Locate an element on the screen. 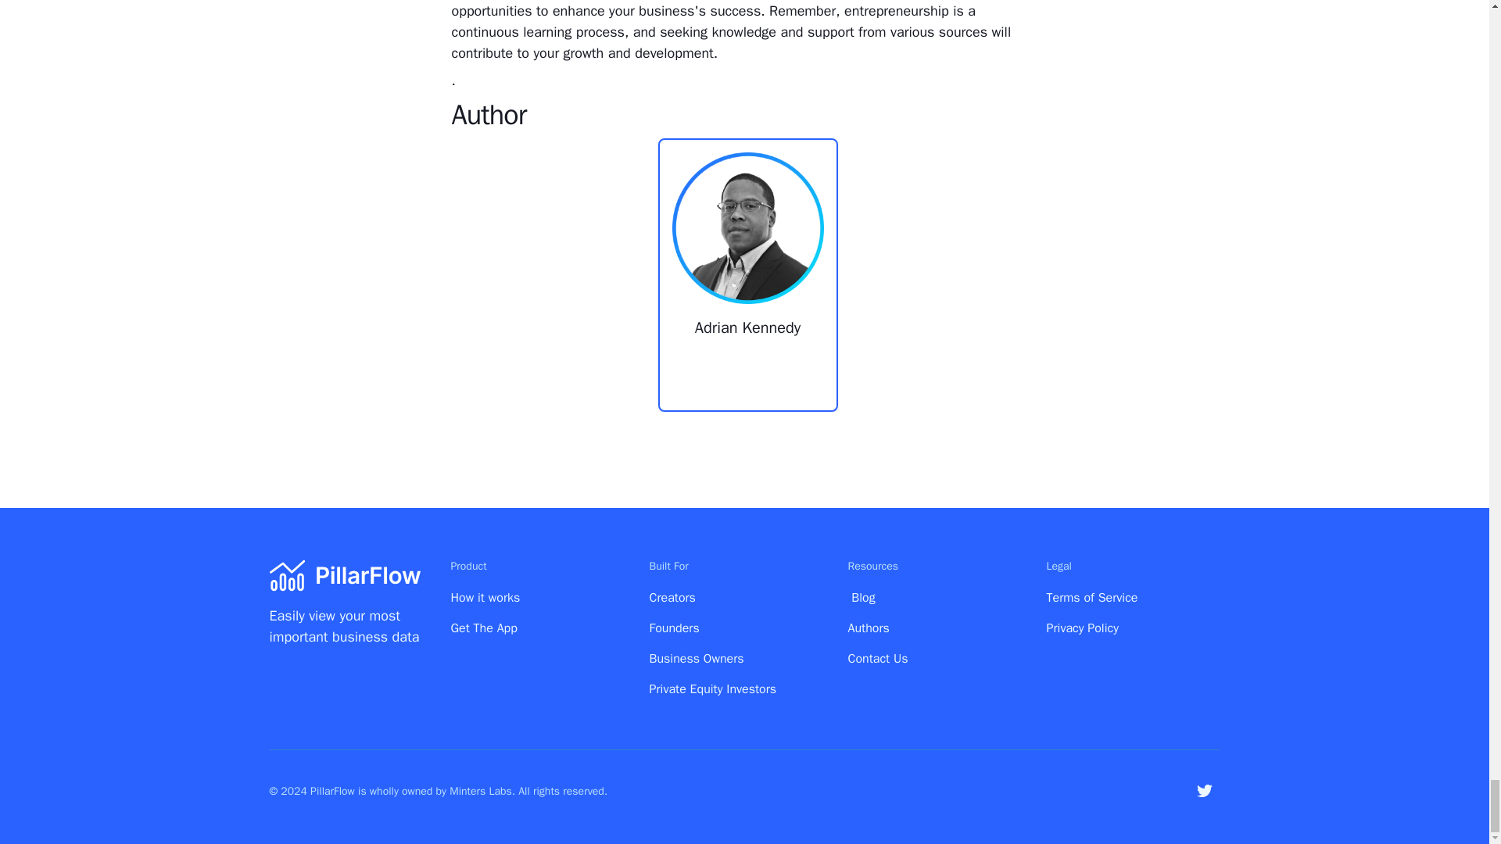 This screenshot has height=844, width=1501. How it works is located at coordinates (485, 598).